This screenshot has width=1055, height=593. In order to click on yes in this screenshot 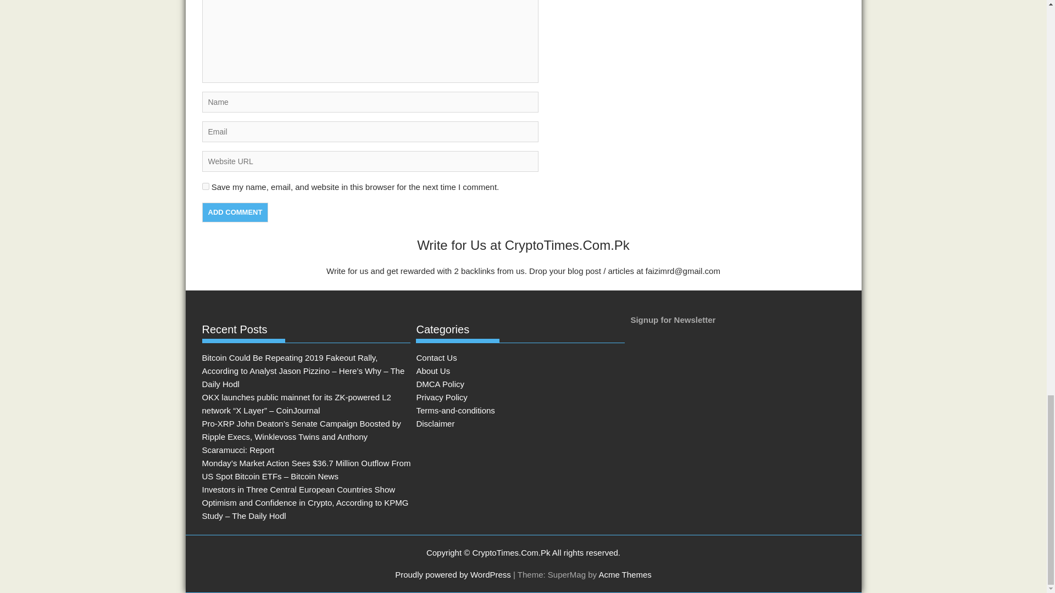, I will do `click(206, 186)`.